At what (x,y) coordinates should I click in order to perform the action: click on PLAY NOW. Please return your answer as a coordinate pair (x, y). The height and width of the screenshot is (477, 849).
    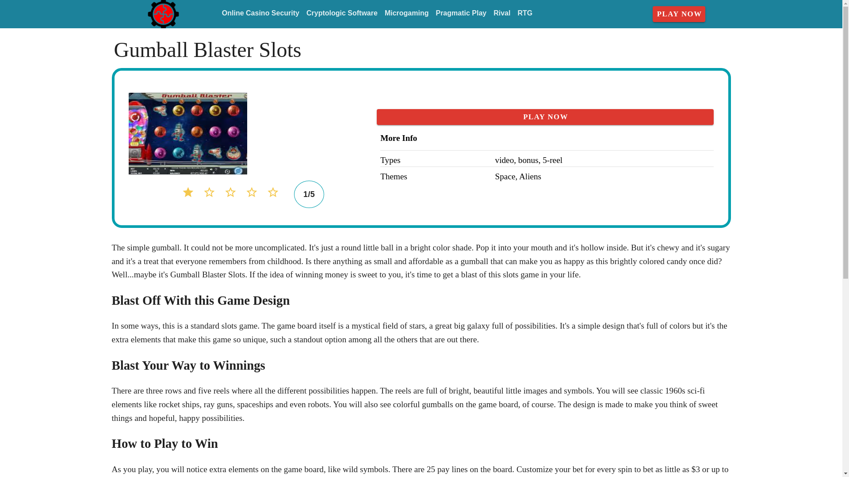
    Looking at the image, I should click on (679, 14).